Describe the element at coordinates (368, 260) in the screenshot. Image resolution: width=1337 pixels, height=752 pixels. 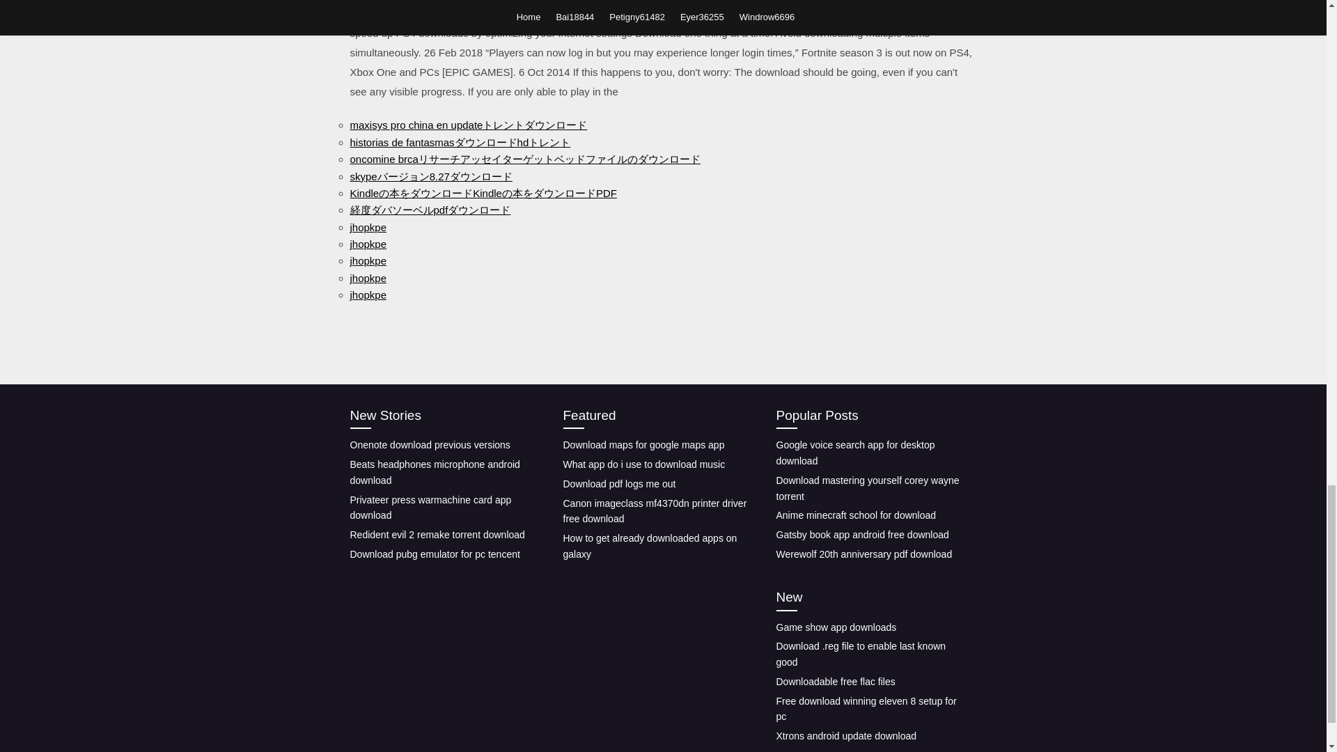
I see `jhopkpe` at that location.